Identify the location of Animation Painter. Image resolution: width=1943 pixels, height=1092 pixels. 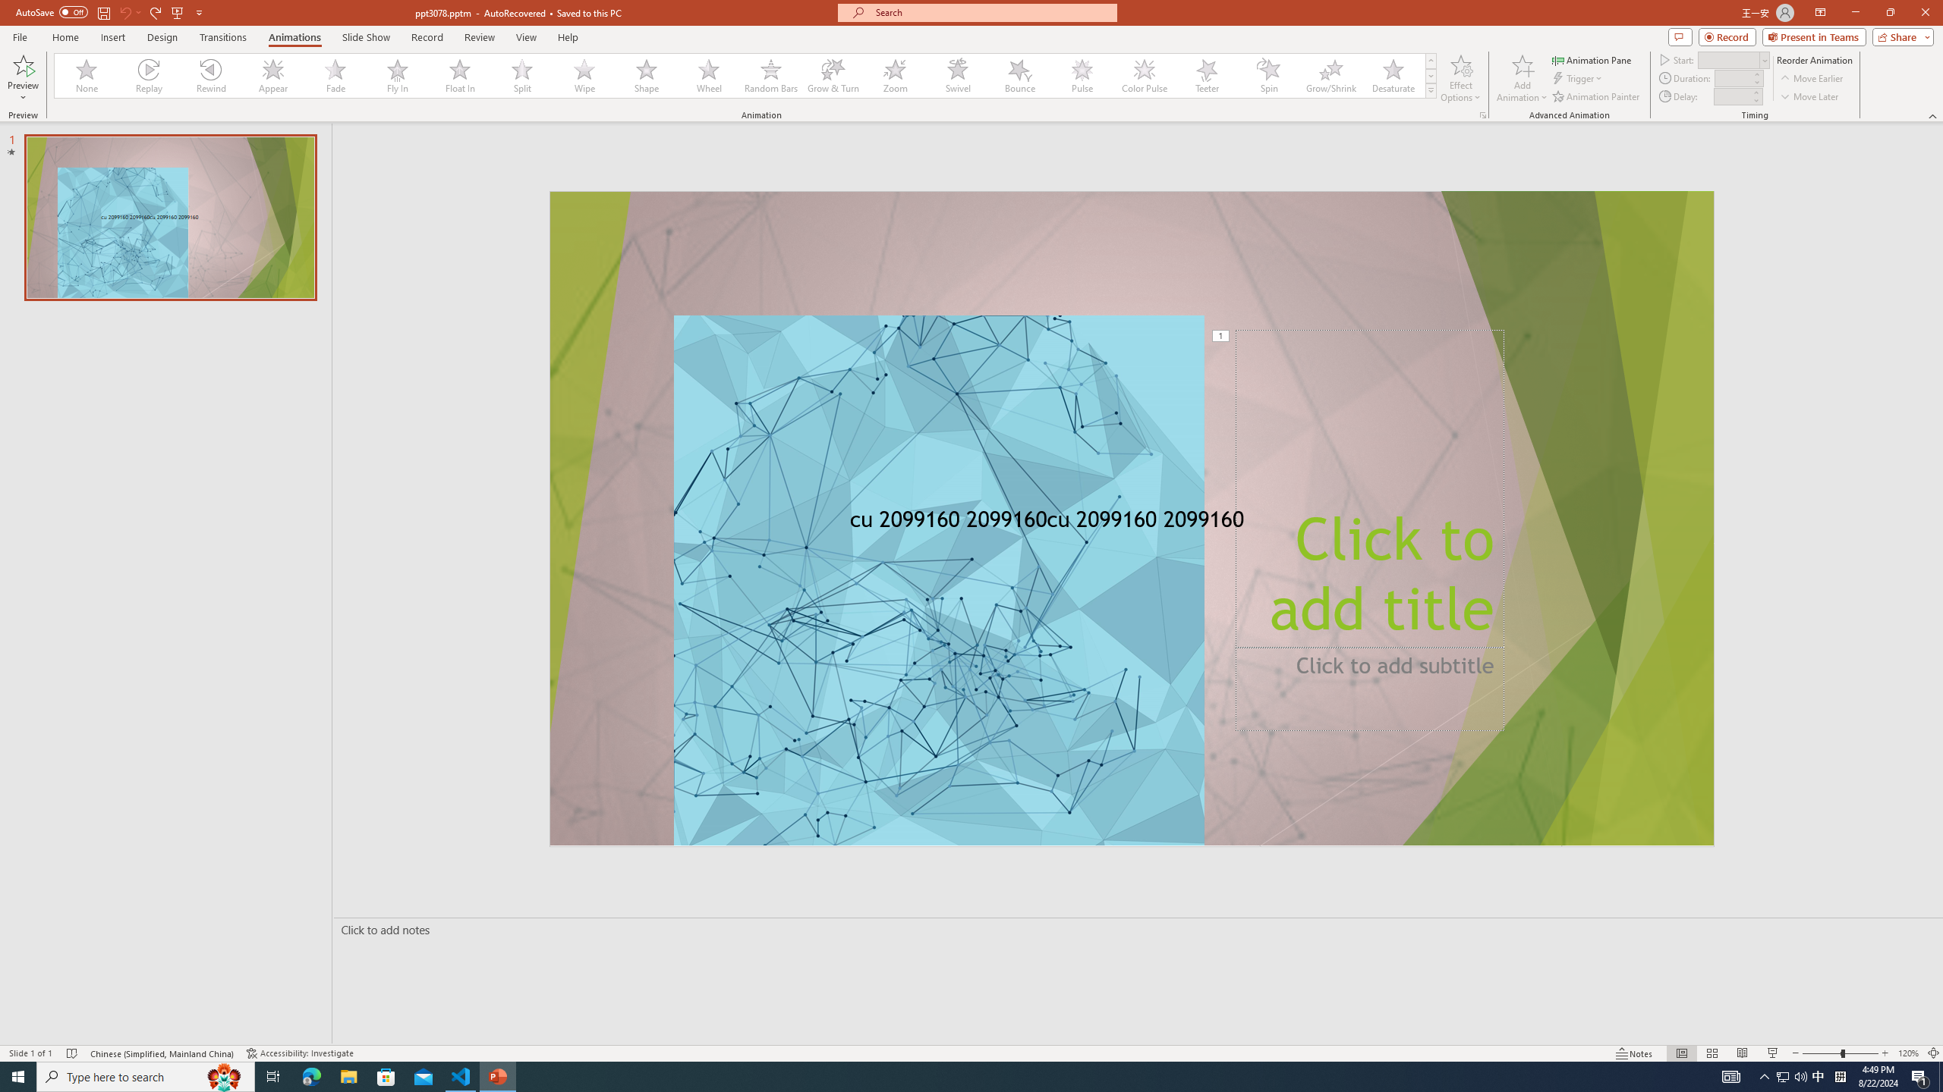
(1597, 97).